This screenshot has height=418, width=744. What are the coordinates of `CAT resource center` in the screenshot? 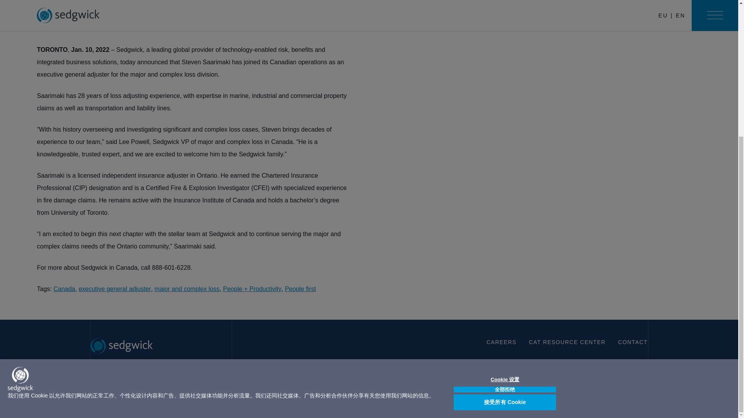 It's located at (567, 342).